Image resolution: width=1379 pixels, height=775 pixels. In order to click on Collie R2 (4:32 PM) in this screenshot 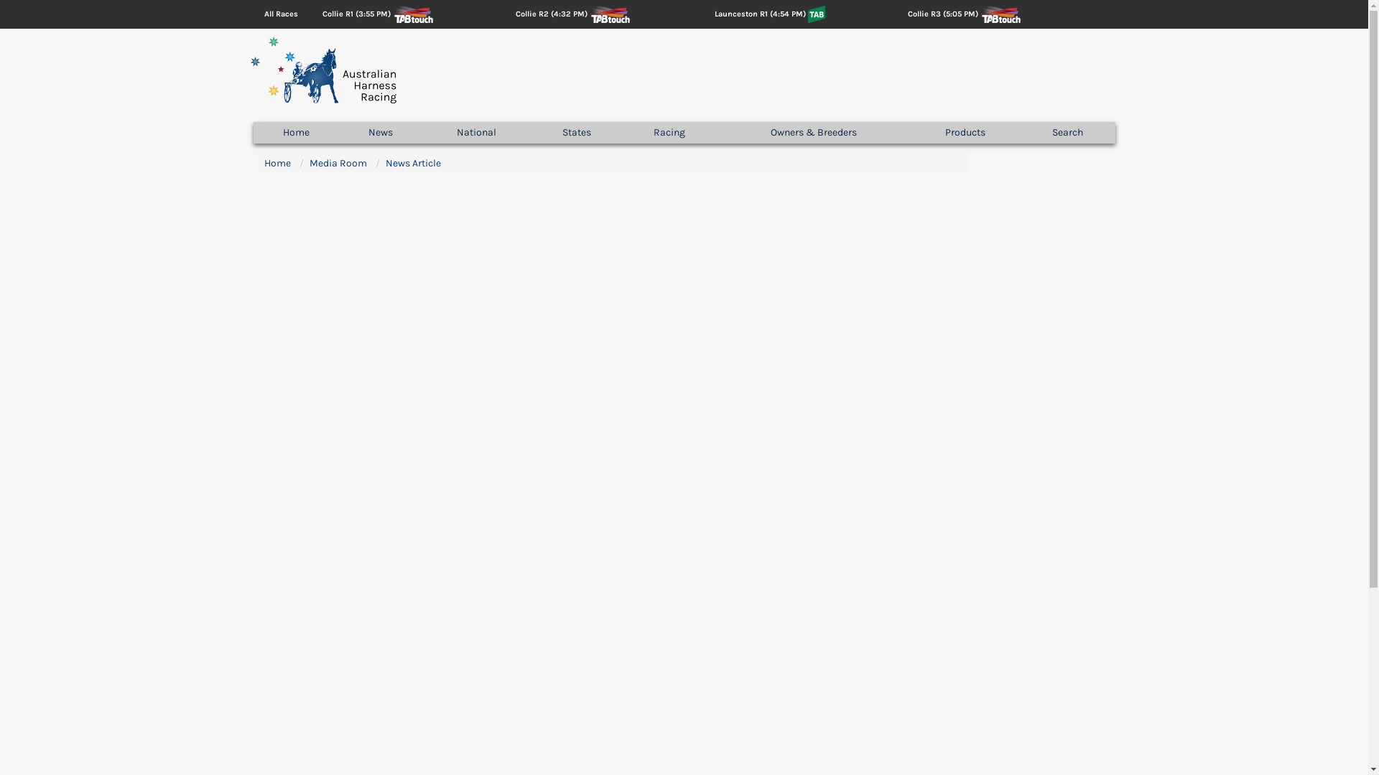, I will do `click(552, 14)`.